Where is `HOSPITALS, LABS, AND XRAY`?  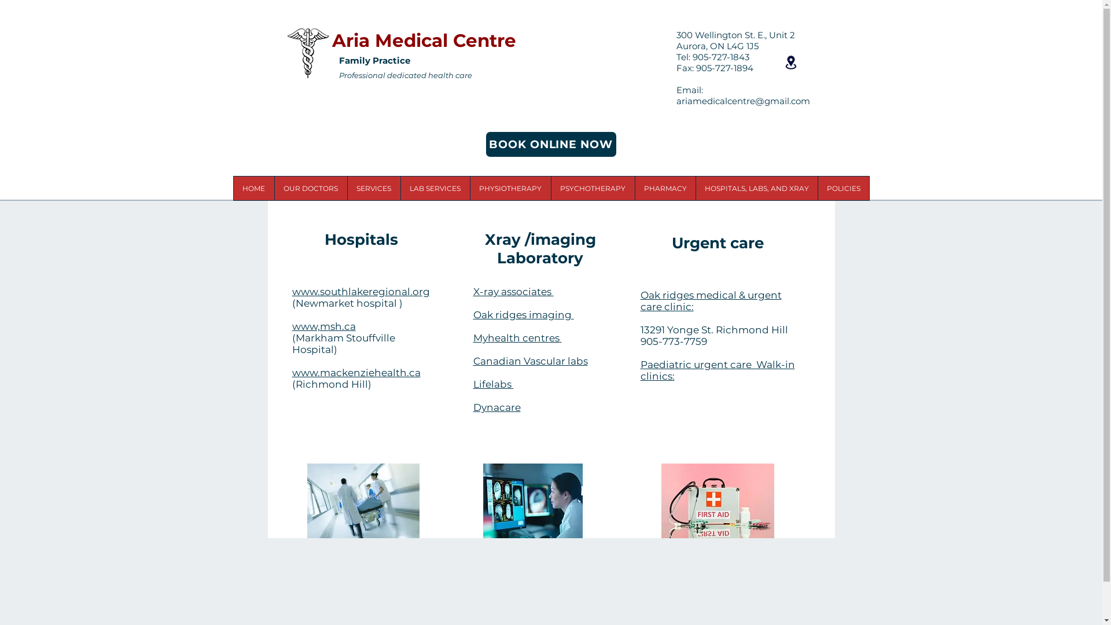
HOSPITALS, LABS, AND XRAY is located at coordinates (757, 189).